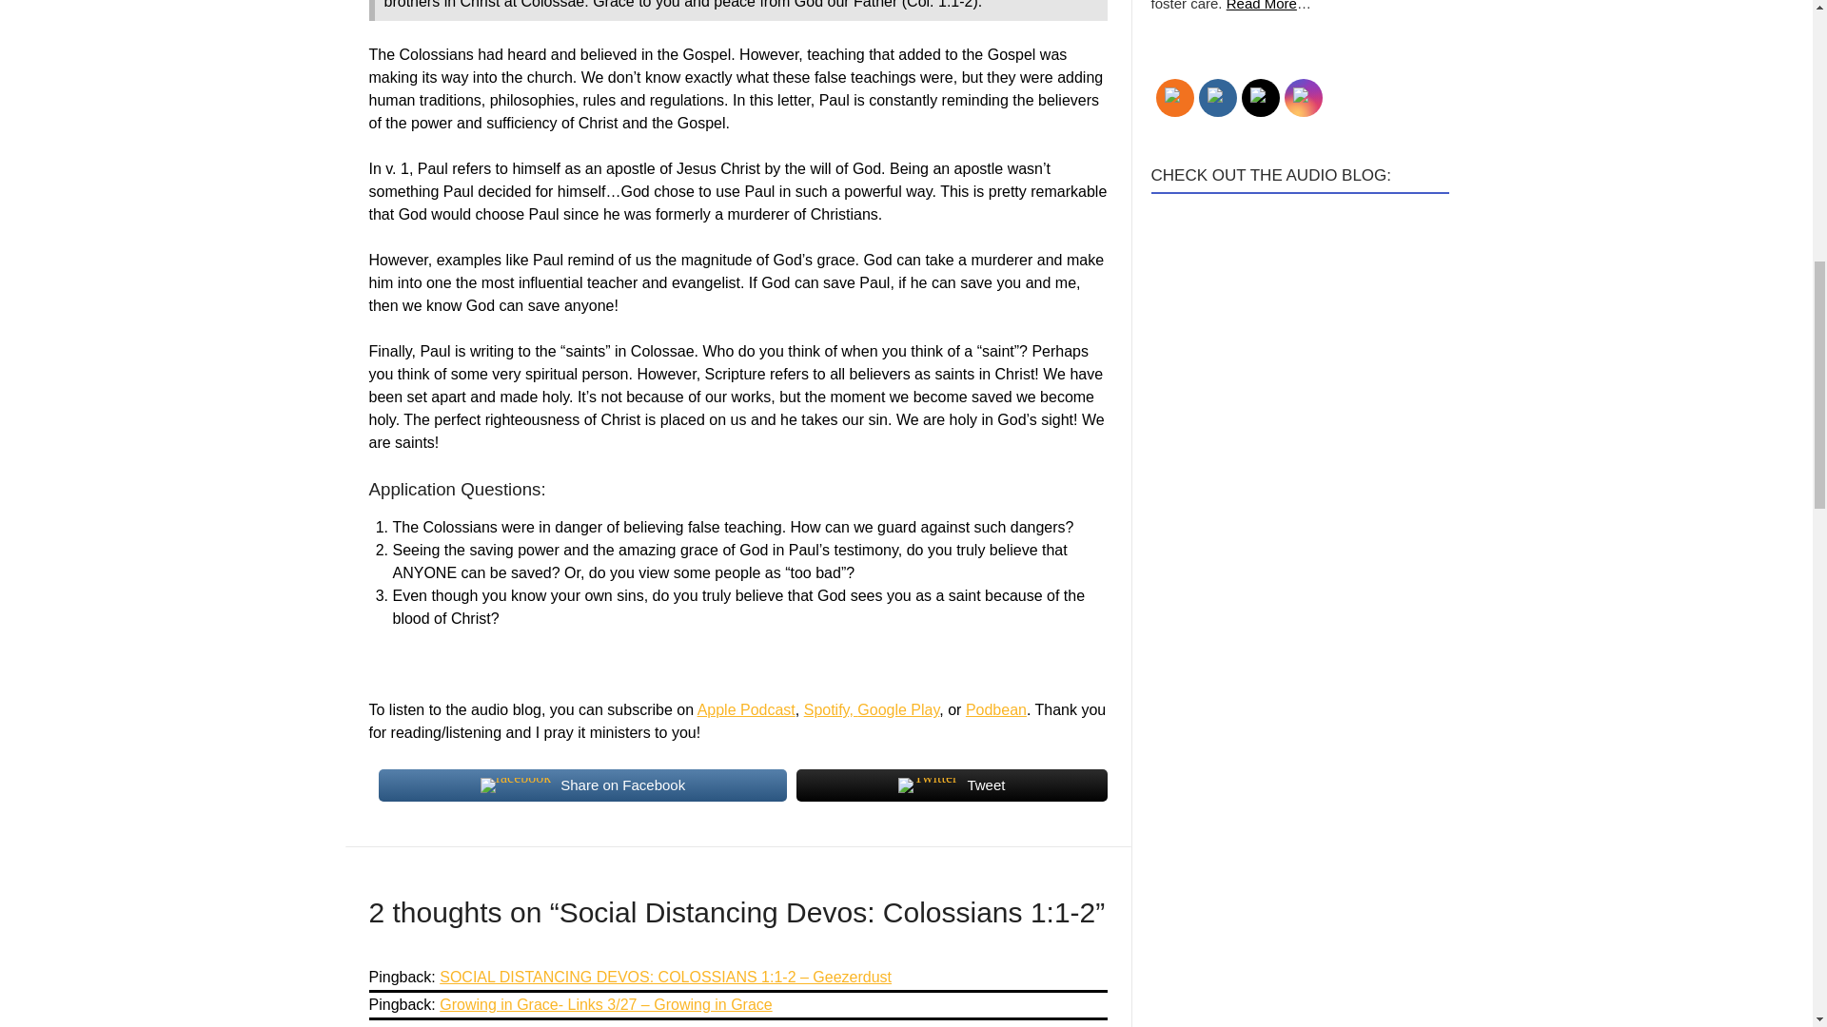  I want to click on Facebook, so click(1216, 97).